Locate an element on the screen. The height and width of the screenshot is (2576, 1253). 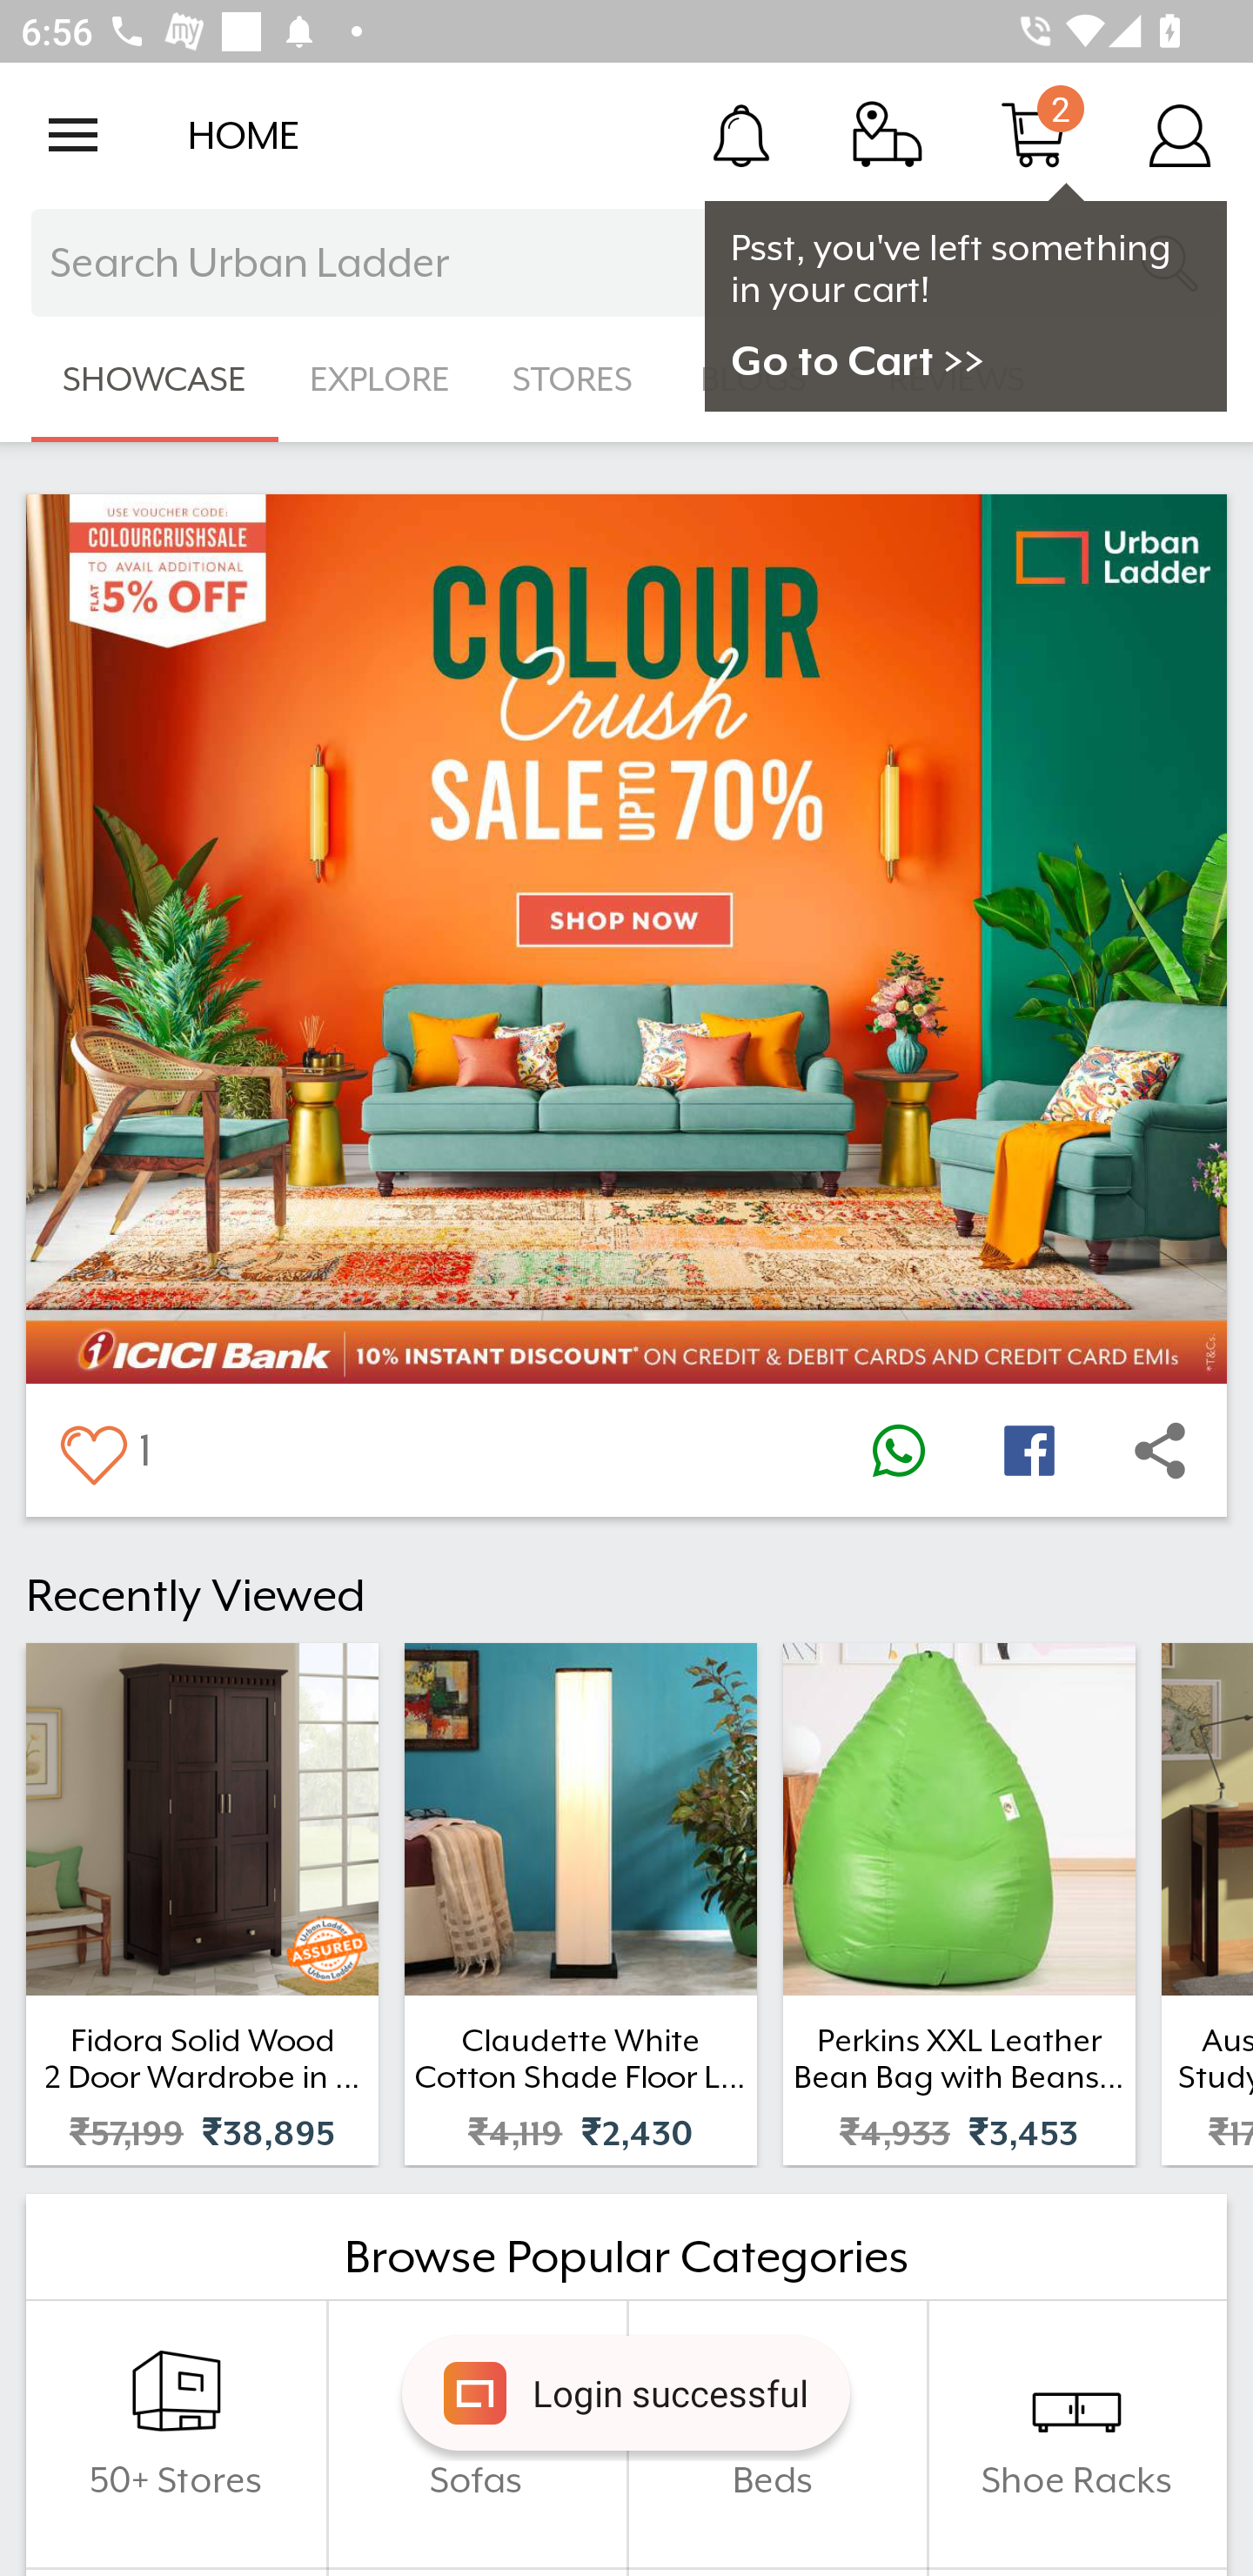
STORES is located at coordinates (574, 379).